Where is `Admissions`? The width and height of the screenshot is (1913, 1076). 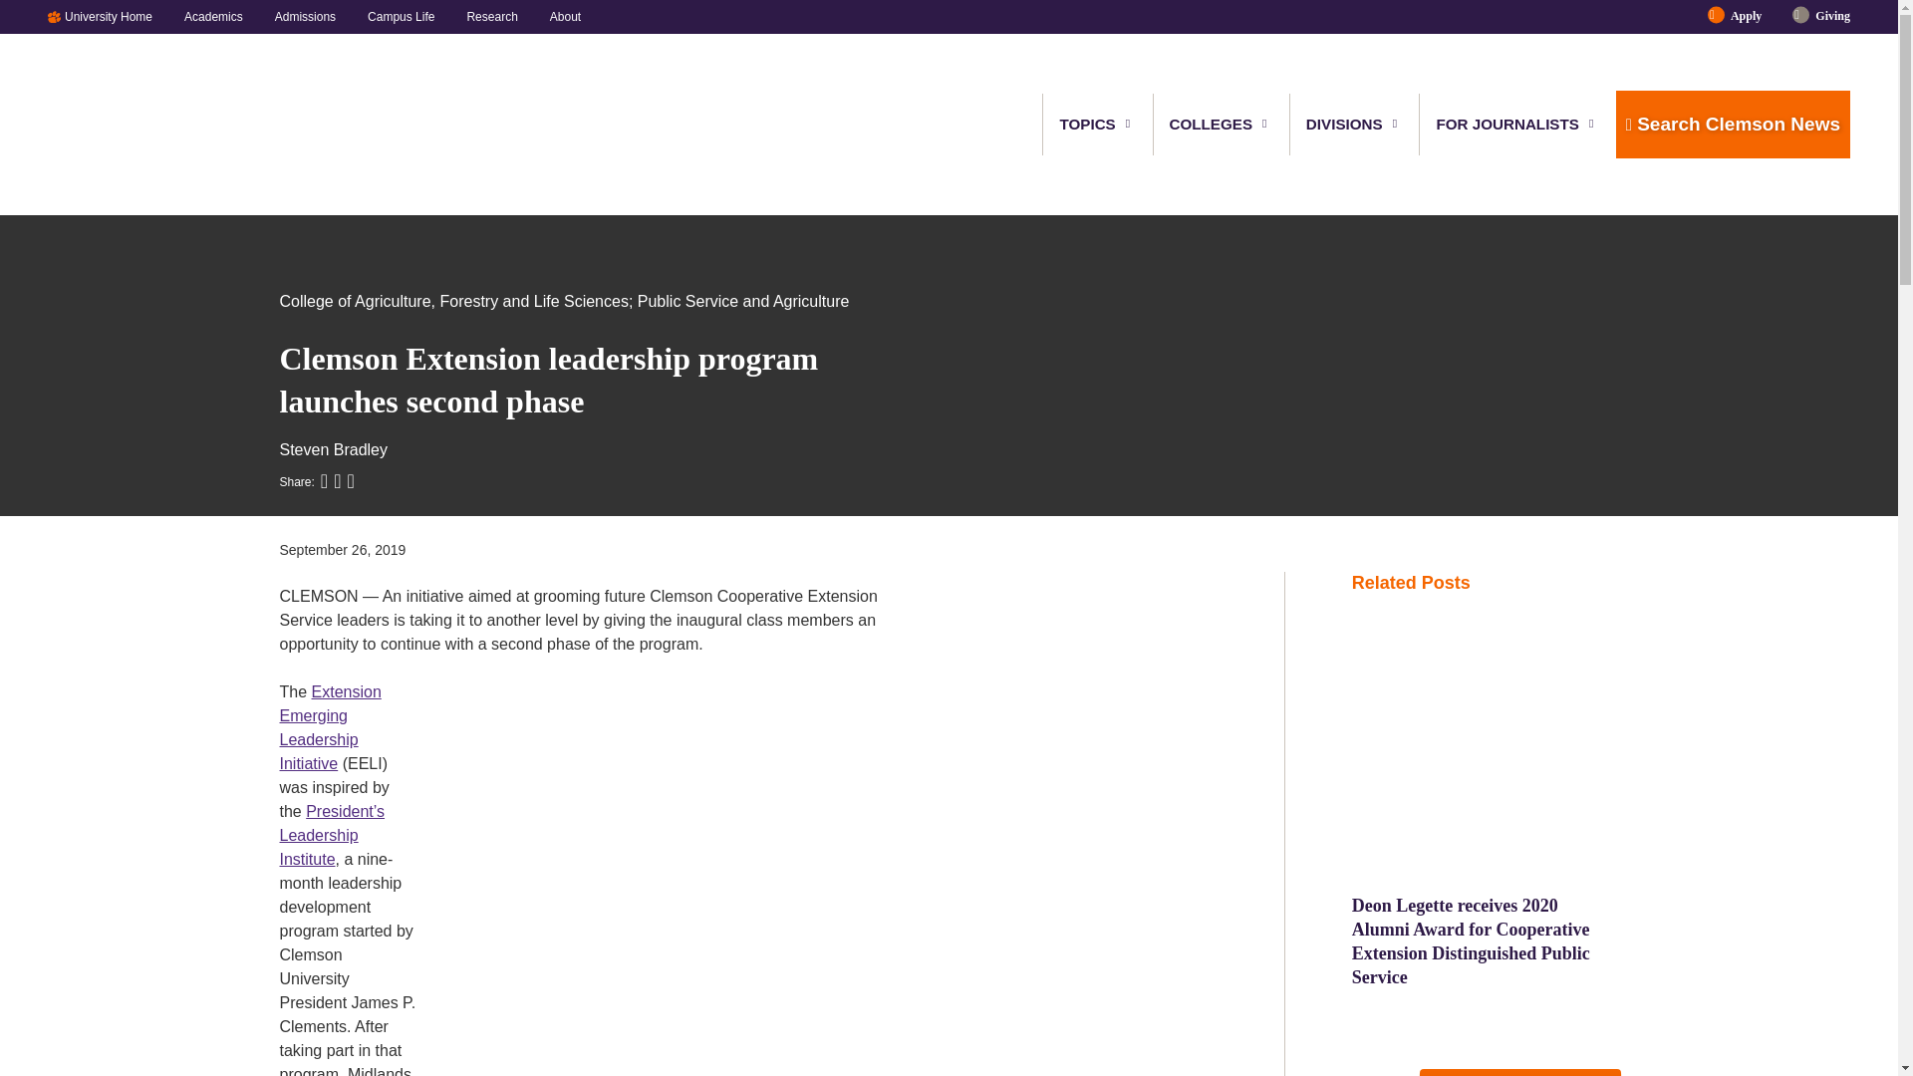
Admissions is located at coordinates (305, 16).